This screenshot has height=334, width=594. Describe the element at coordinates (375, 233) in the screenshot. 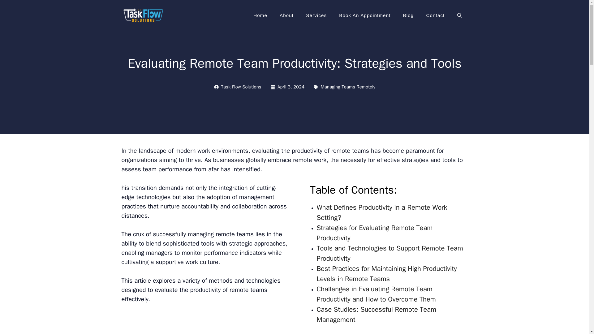

I see `Strategies for Evaluating Remote Team Productivity` at that location.